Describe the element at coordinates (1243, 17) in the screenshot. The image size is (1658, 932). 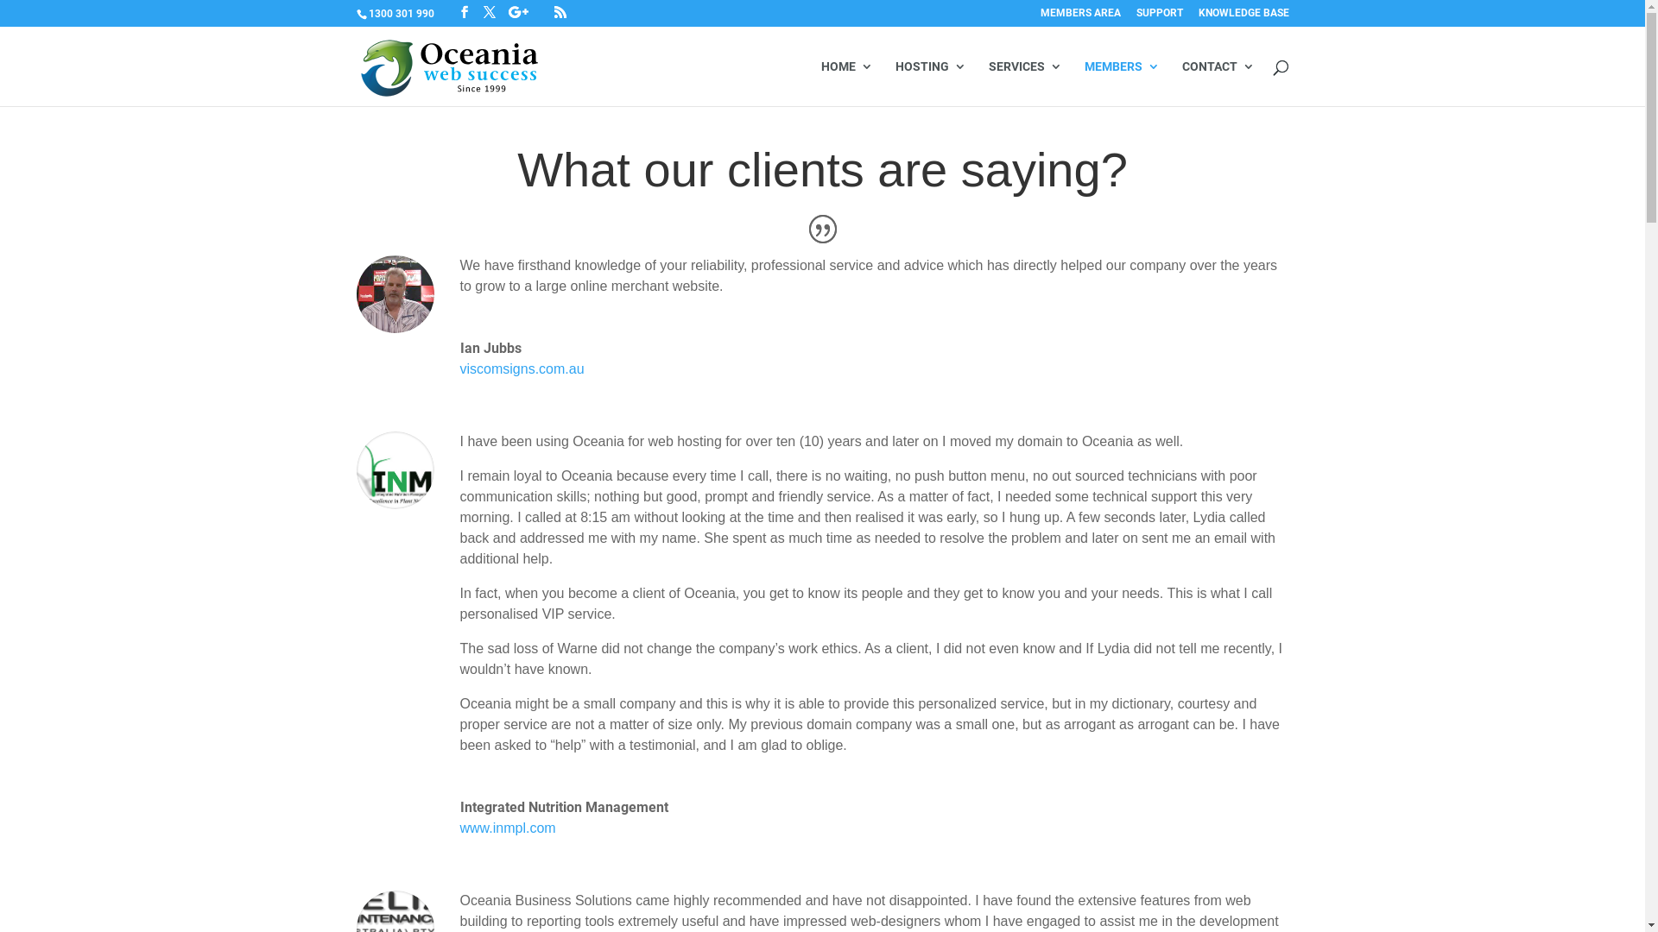
I see `KNOWLEDGE BASE` at that location.